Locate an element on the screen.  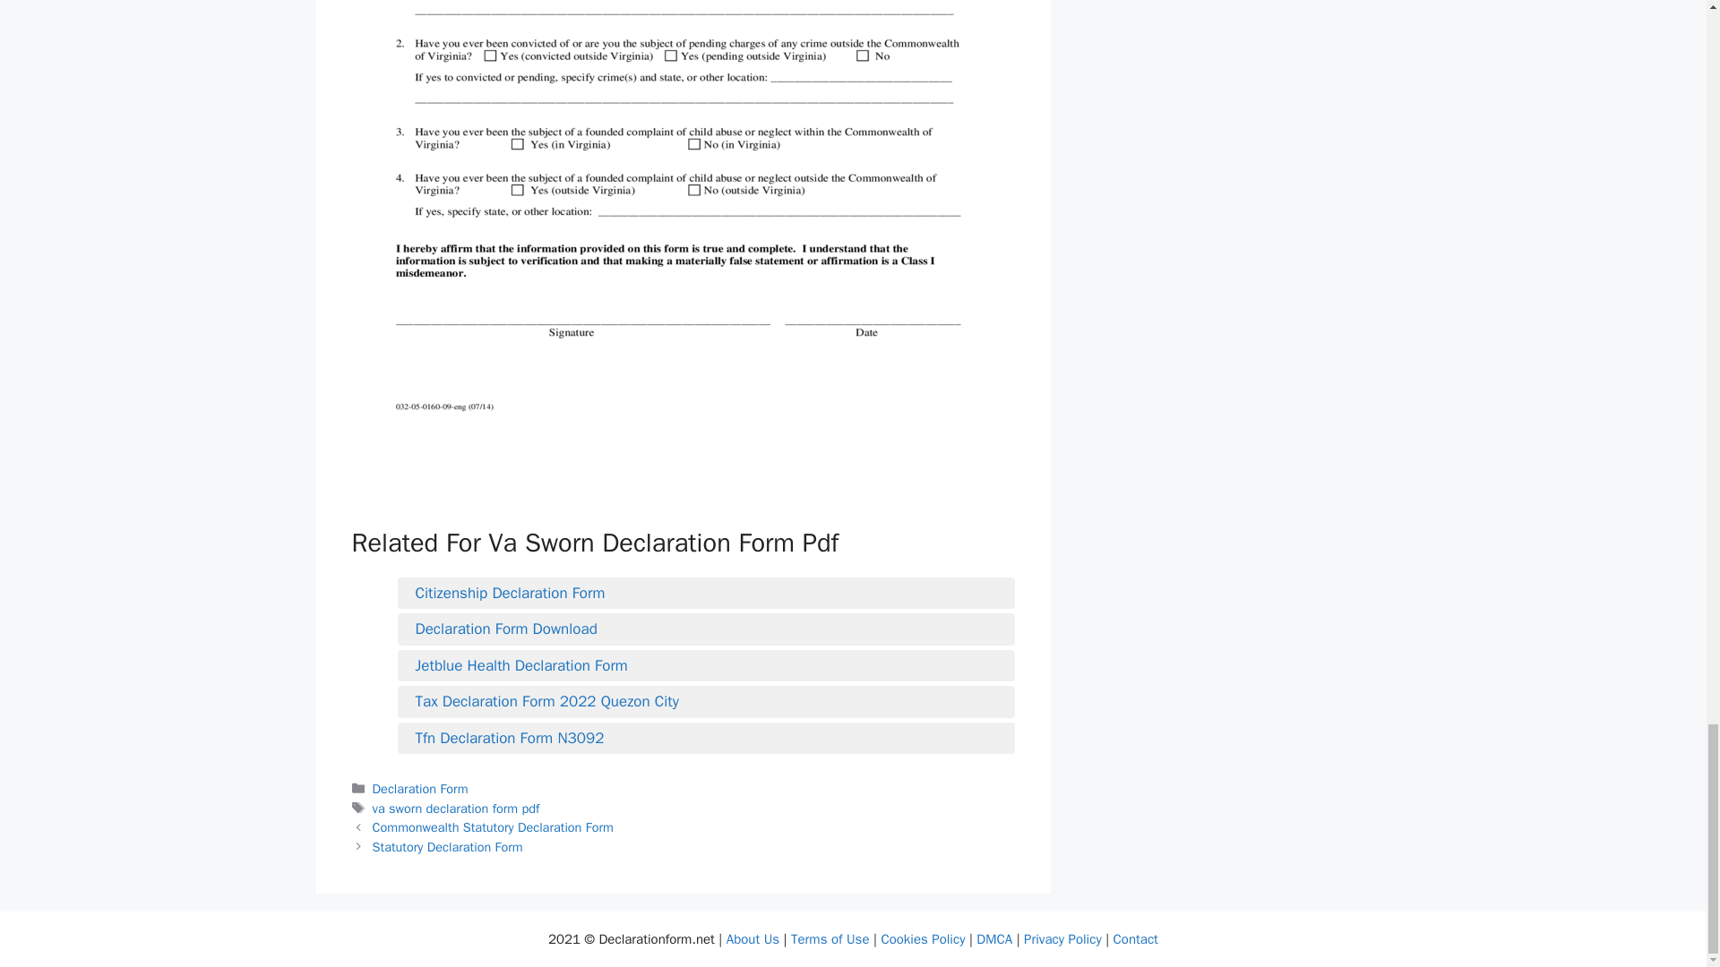
Declaration Form is located at coordinates (420, 788).